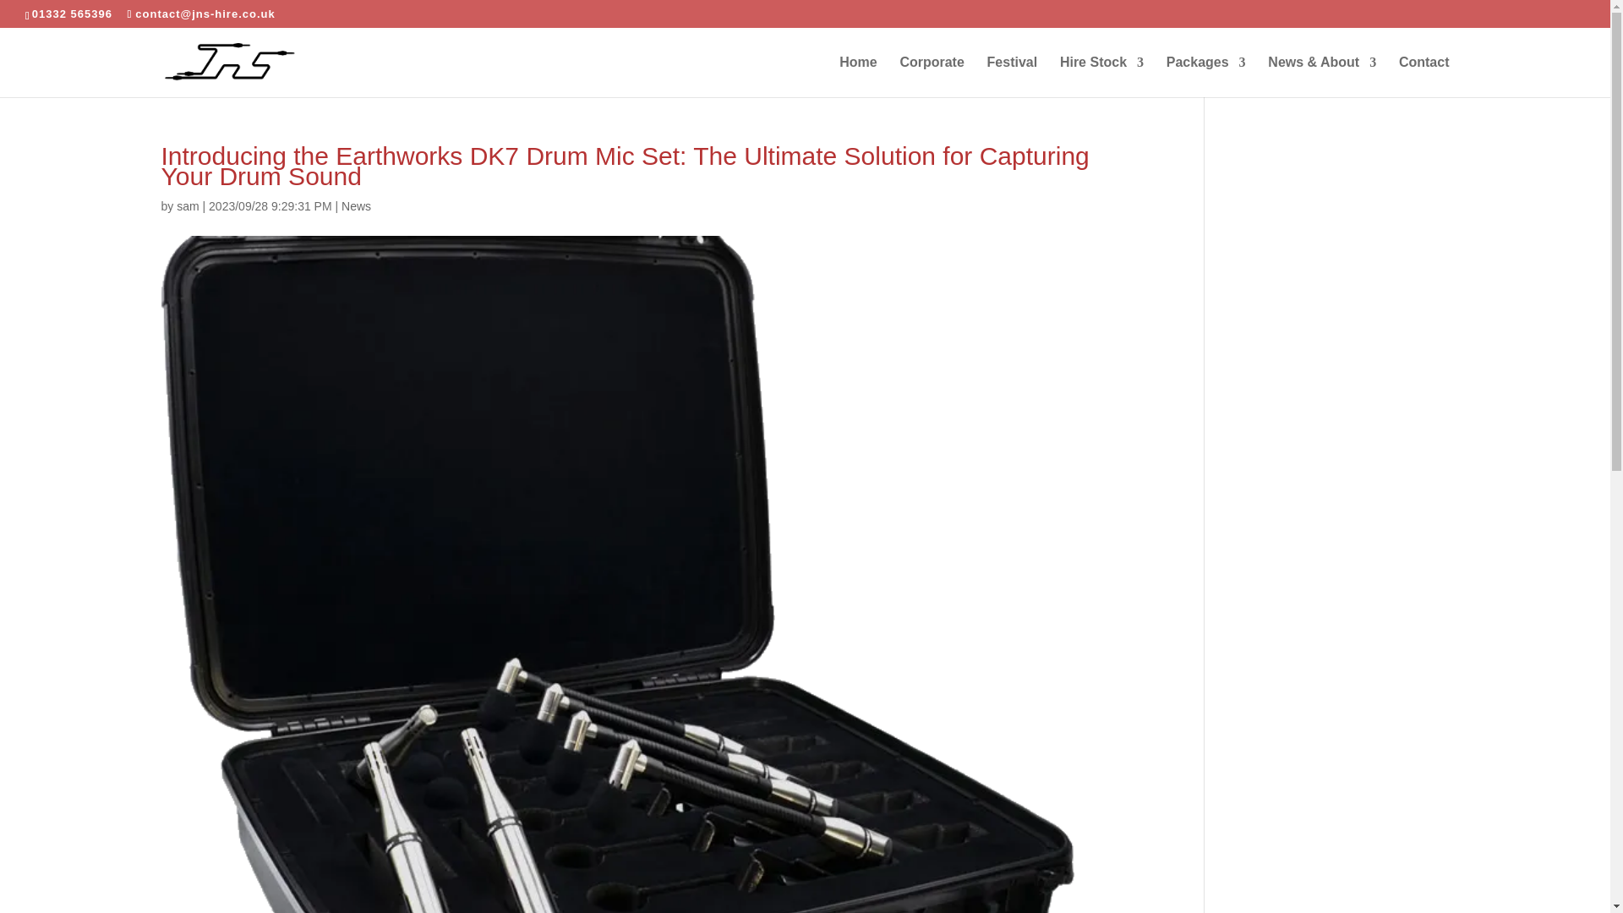 The image size is (1623, 913). Describe the element at coordinates (72, 14) in the screenshot. I see `01332 565396` at that location.